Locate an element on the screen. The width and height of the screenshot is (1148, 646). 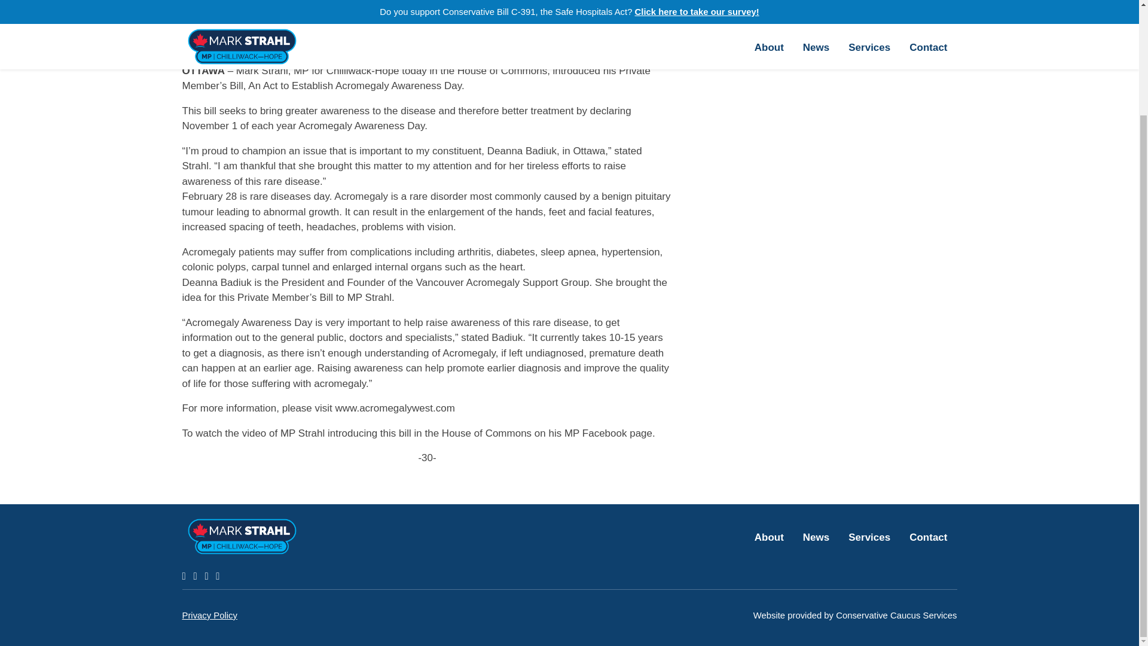
Services is located at coordinates (869, 536).